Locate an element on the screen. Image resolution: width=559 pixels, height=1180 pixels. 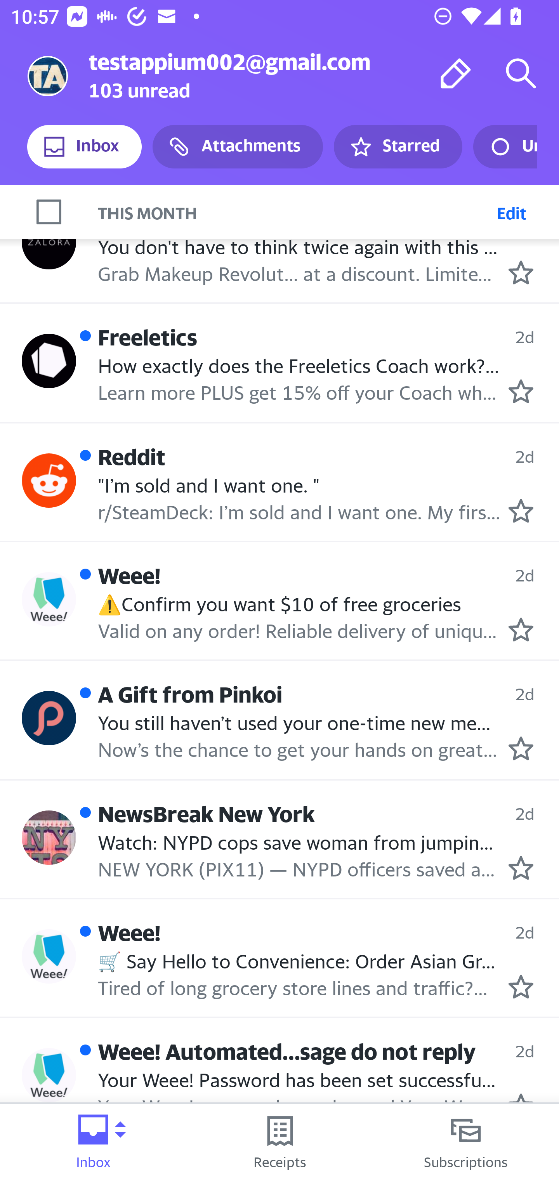
Mark as starred. is located at coordinates (521, 391).